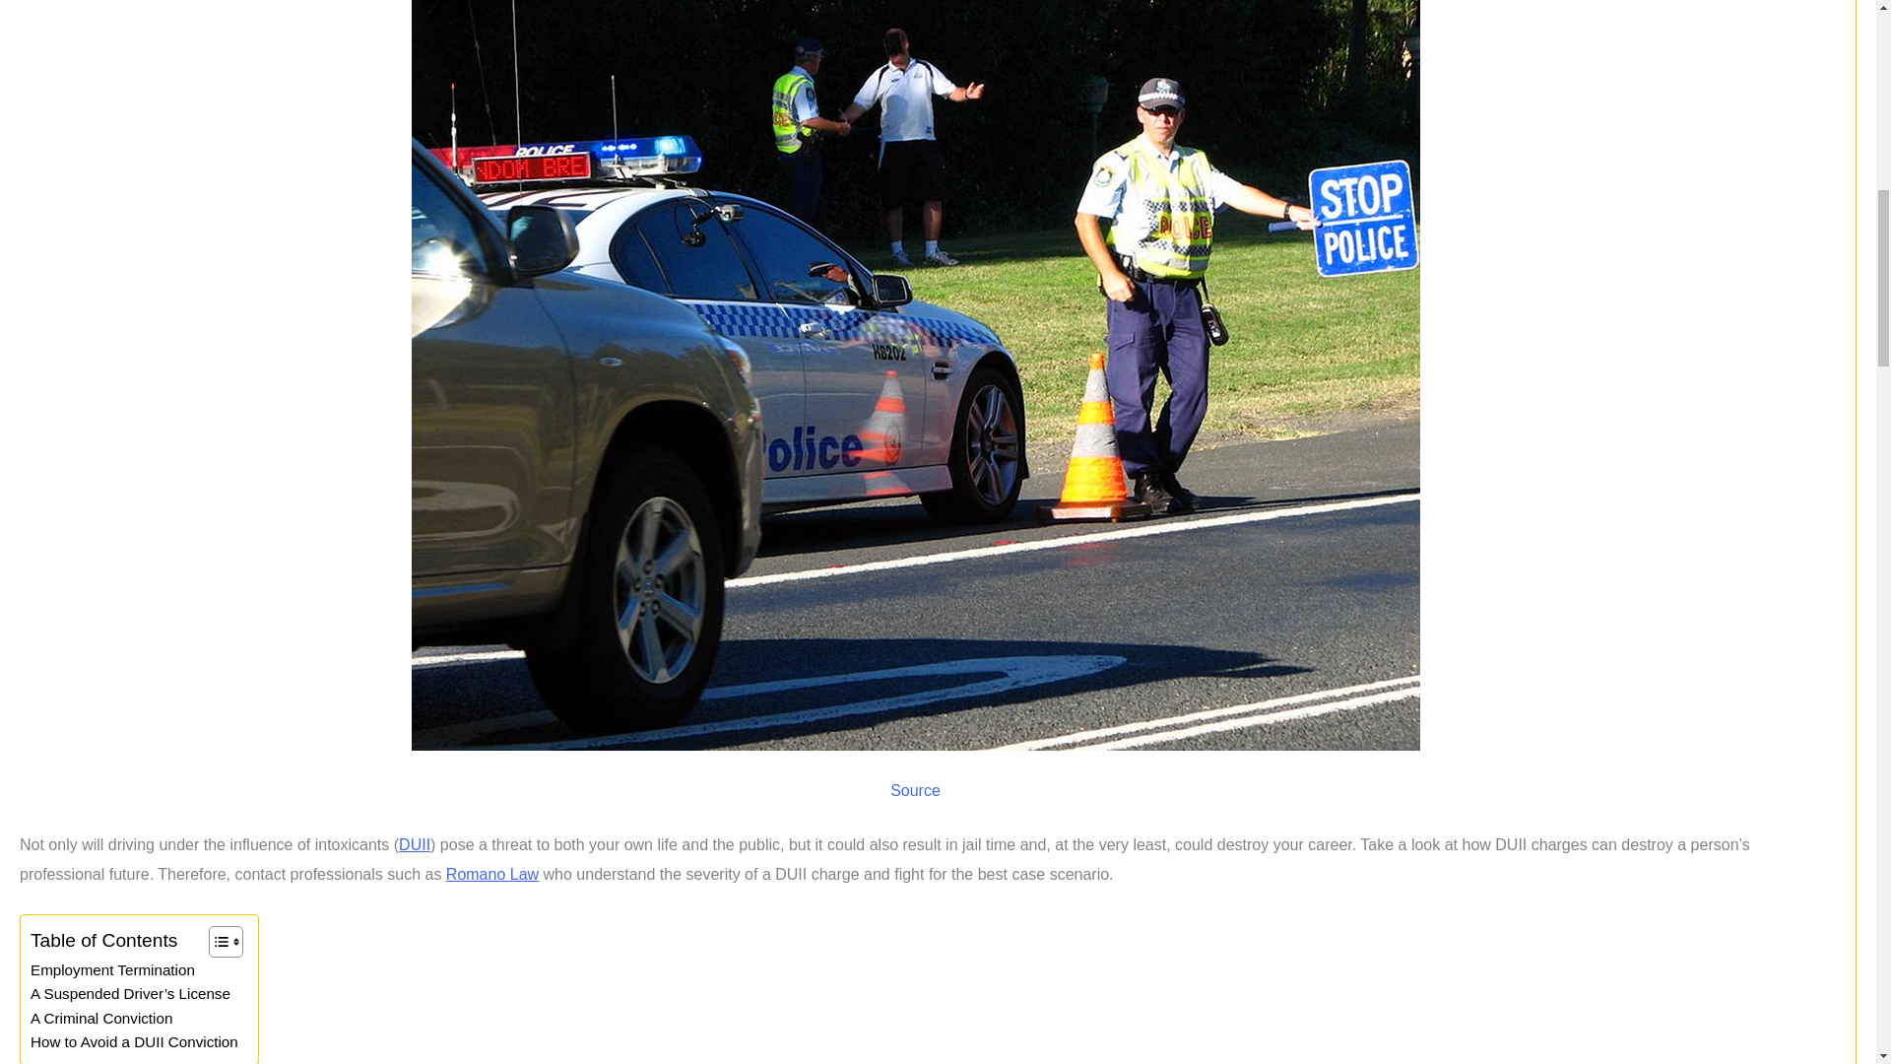 The image size is (1891, 1064). I want to click on A Criminal Conviction, so click(100, 1019).